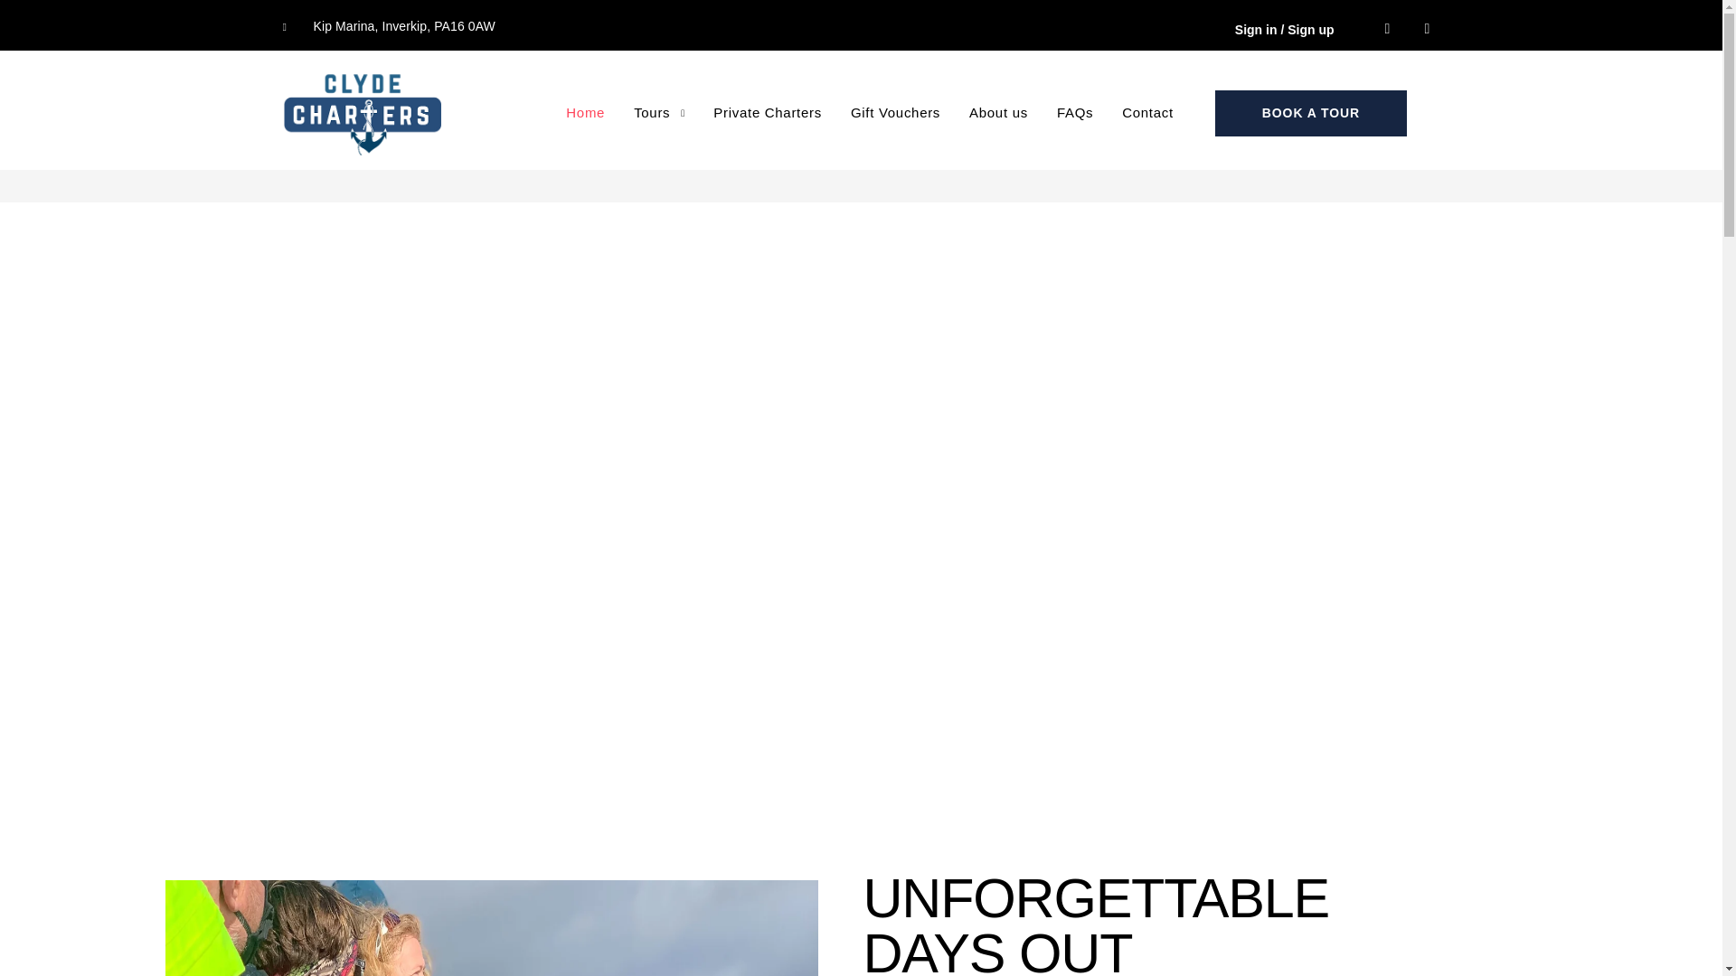 This screenshot has width=1736, height=976. Describe the element at coordinates (584, 114) in the screenshot. I see `Home` at that location.